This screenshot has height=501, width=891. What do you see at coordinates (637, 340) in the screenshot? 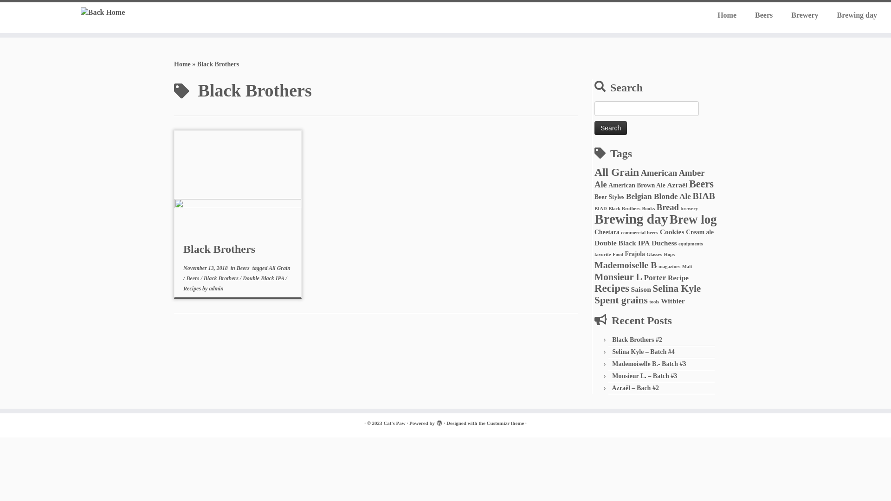
I see `Black Brothers #2` at bounding box center [637, 340].